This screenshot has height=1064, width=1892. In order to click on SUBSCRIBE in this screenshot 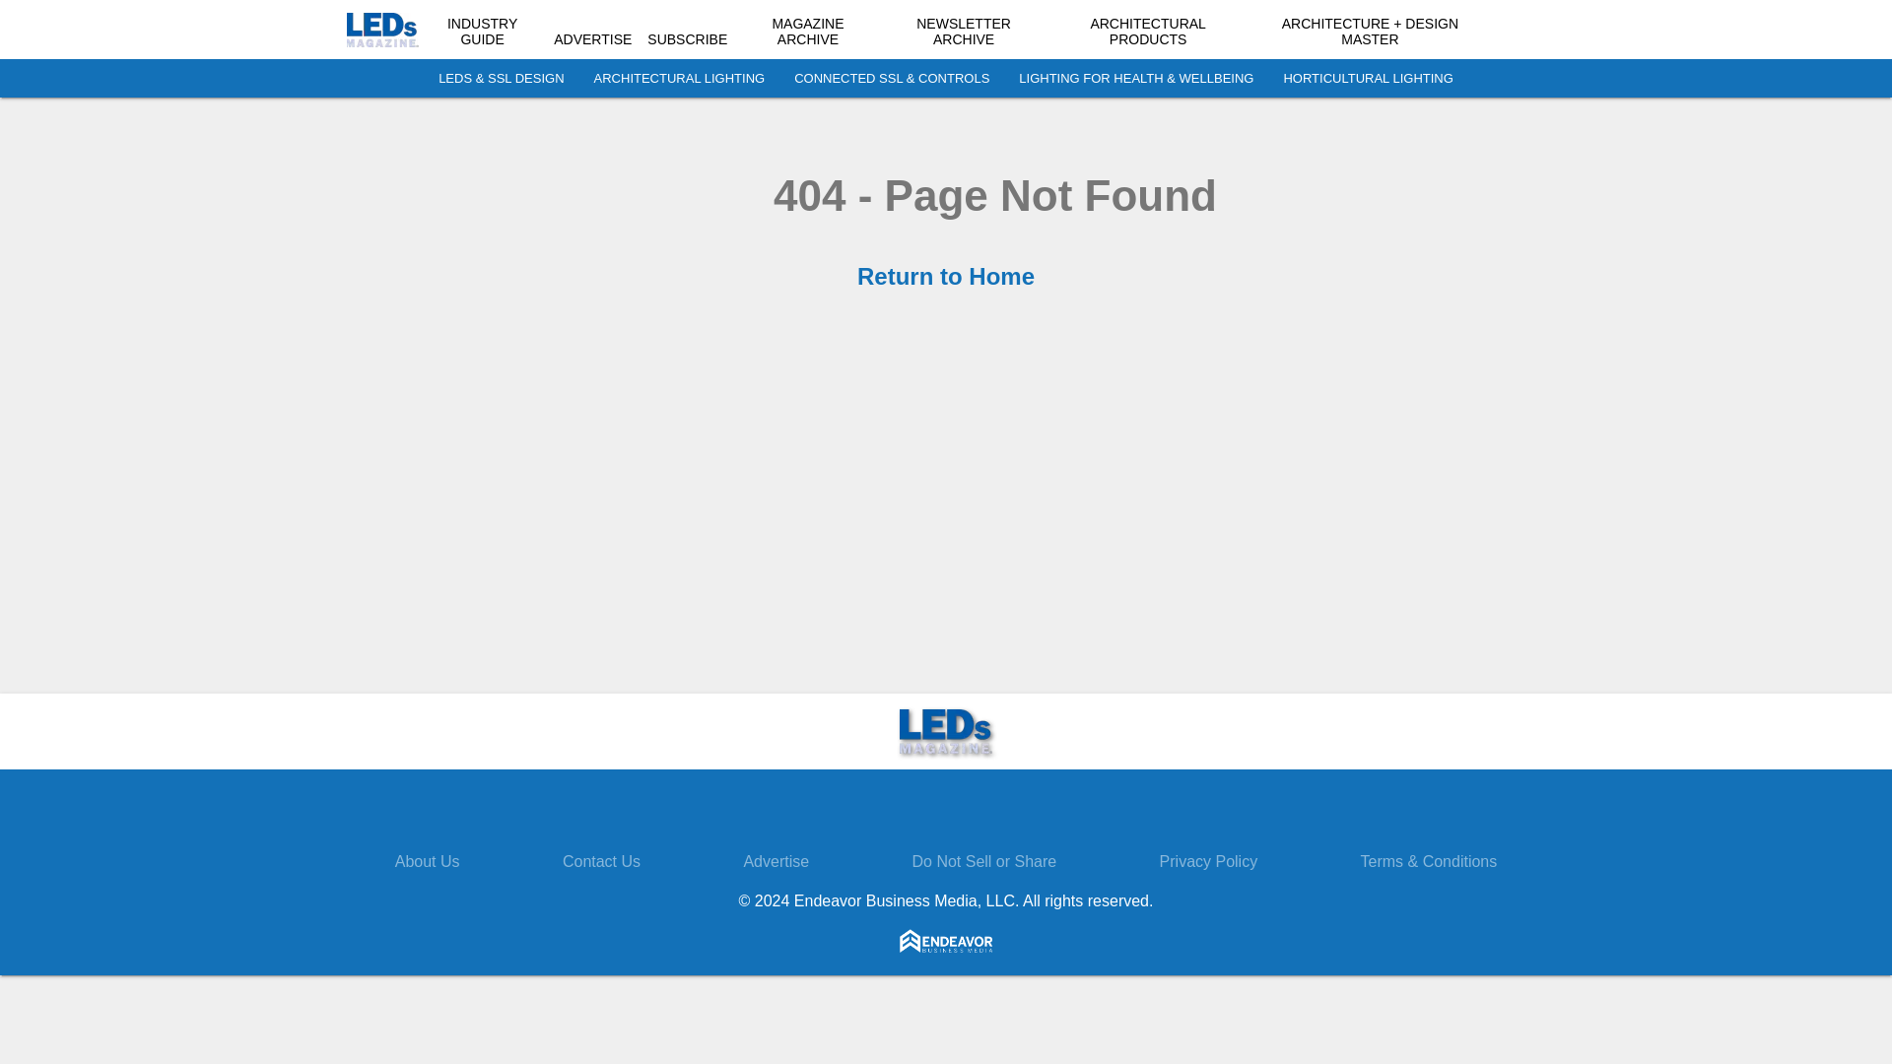, I will do `click(686, 39)`.